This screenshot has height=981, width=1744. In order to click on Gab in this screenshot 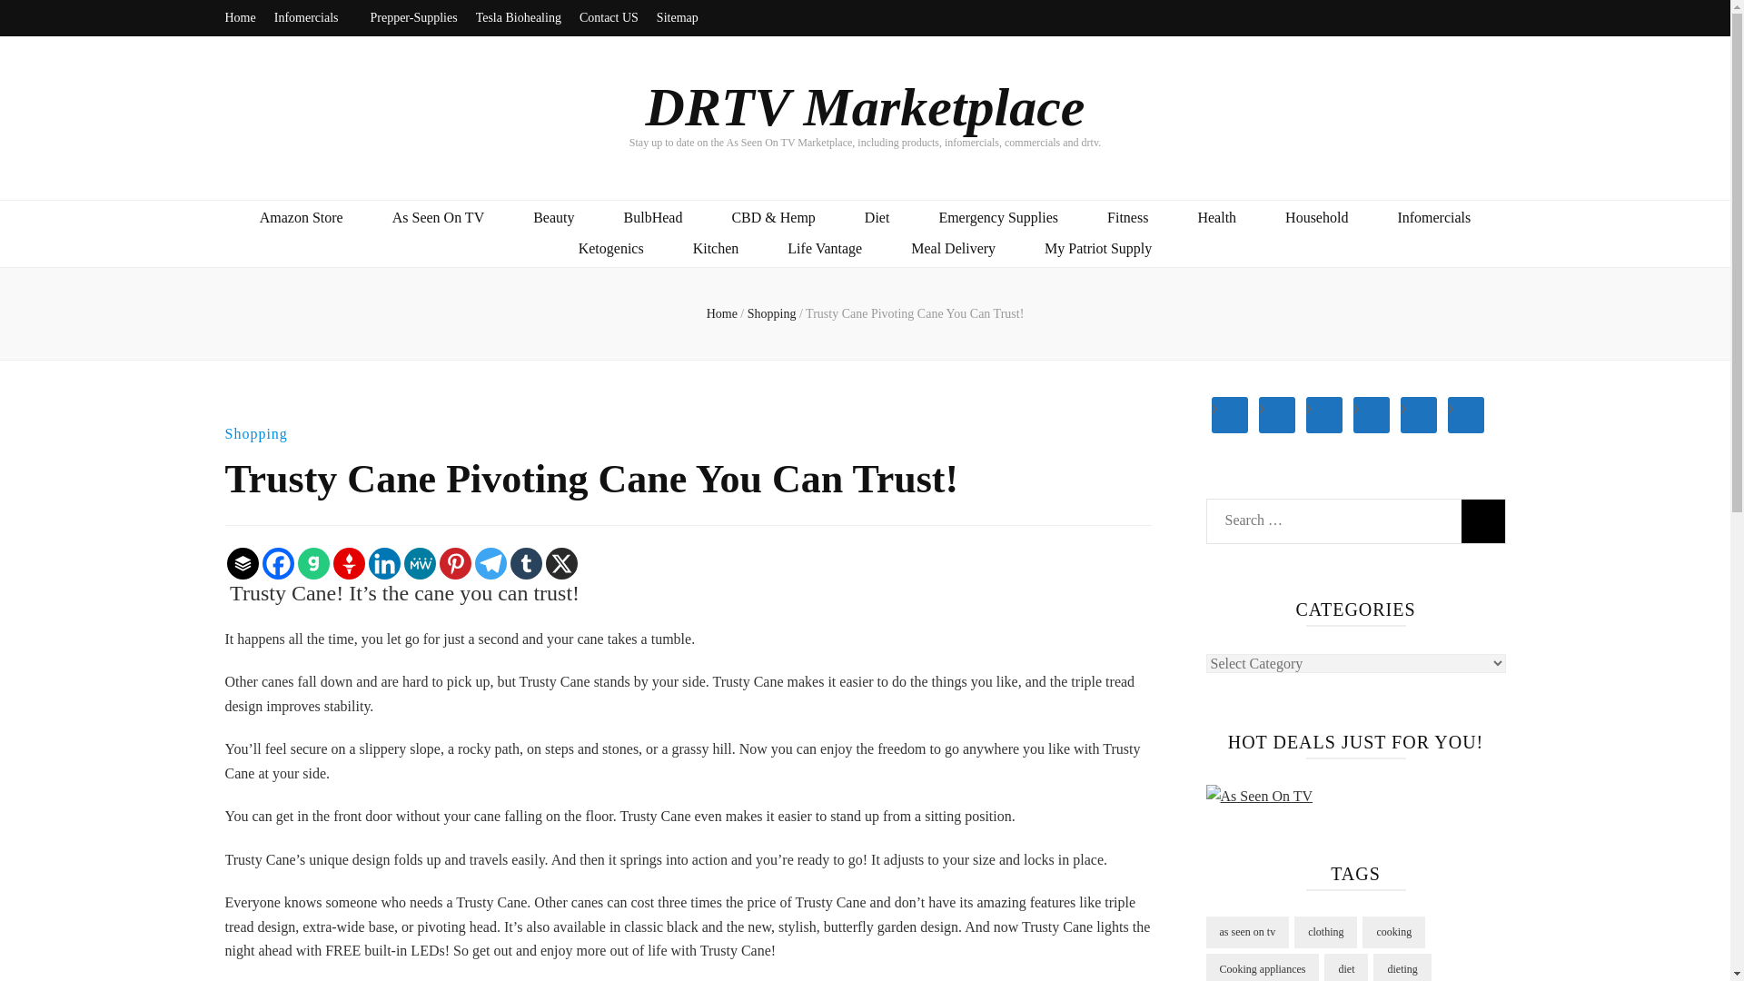, I will do `click(313, 563)`.